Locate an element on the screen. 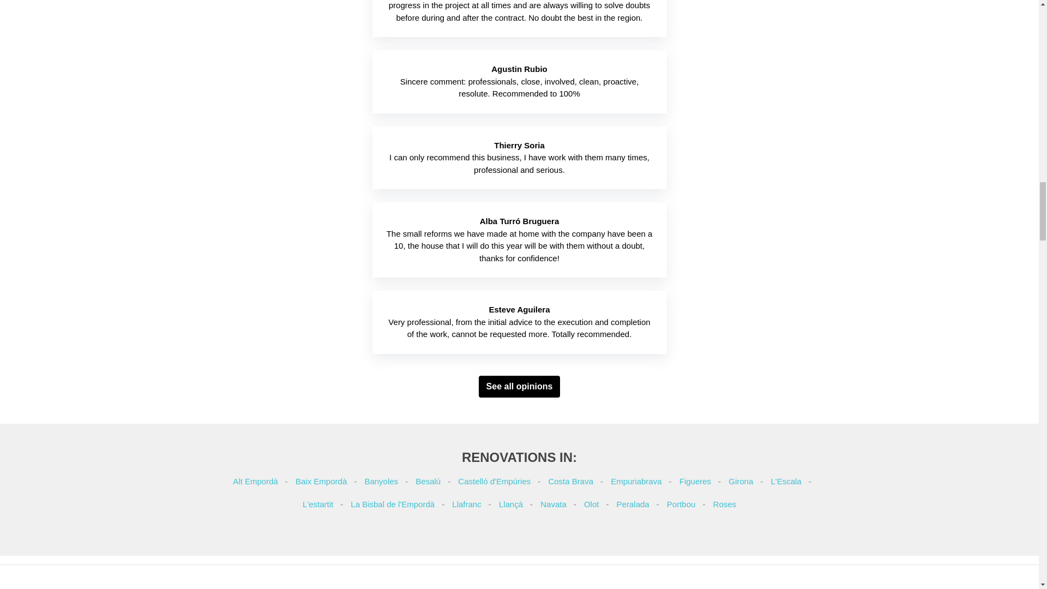 The width and height of the screenshot is (1047, 589). Peralada is located at coordinates (633, 504).